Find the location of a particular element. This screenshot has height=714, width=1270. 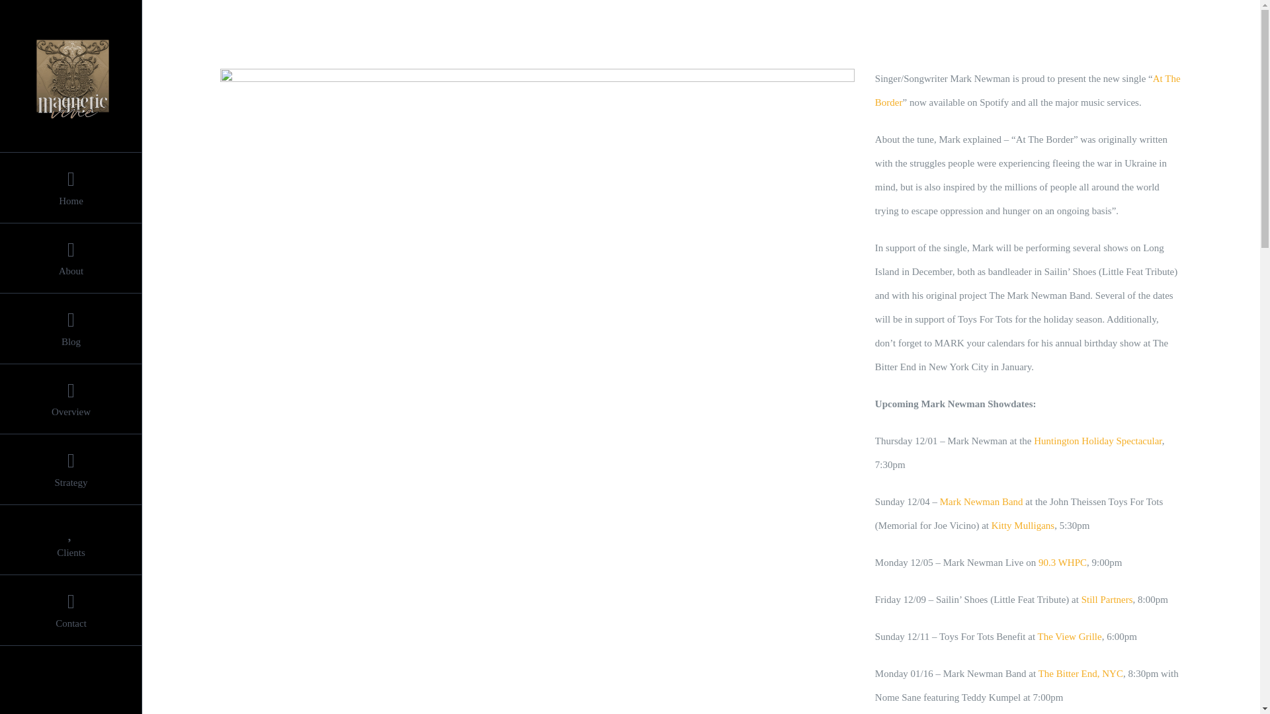

Kitty Mulligans is located at coordinates (1023, 526).